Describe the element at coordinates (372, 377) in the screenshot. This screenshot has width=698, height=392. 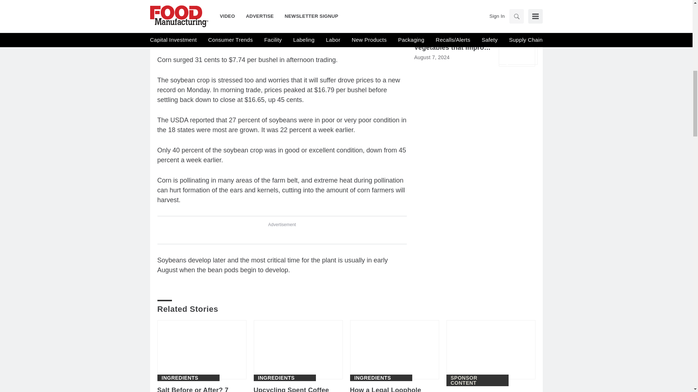
I see `Ingredients` at that location.